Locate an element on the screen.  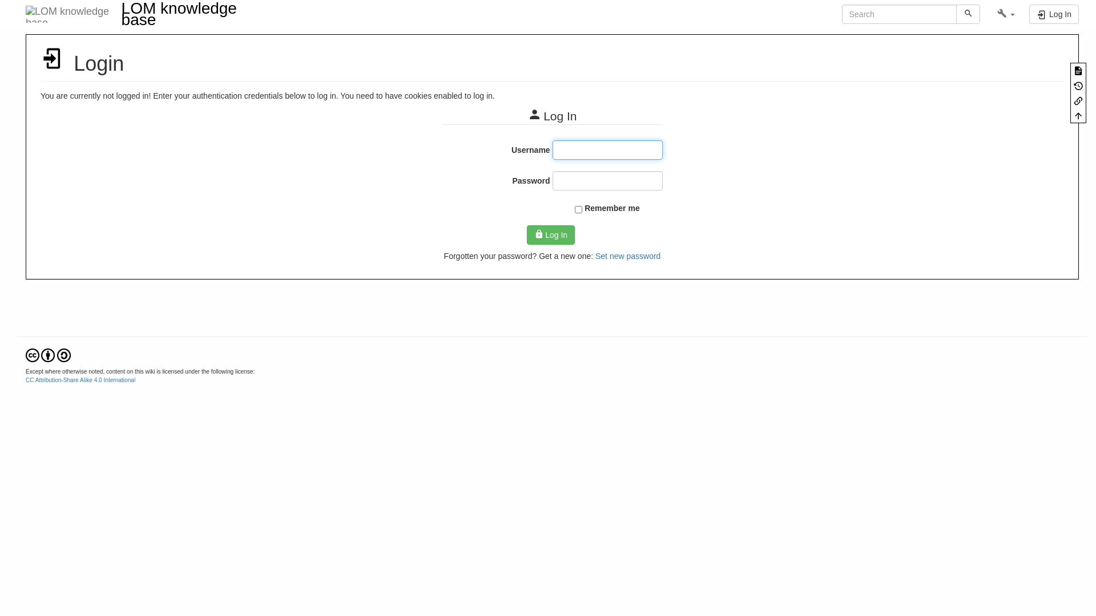
Old revisions [o] is located at coordinates (1078, 85).